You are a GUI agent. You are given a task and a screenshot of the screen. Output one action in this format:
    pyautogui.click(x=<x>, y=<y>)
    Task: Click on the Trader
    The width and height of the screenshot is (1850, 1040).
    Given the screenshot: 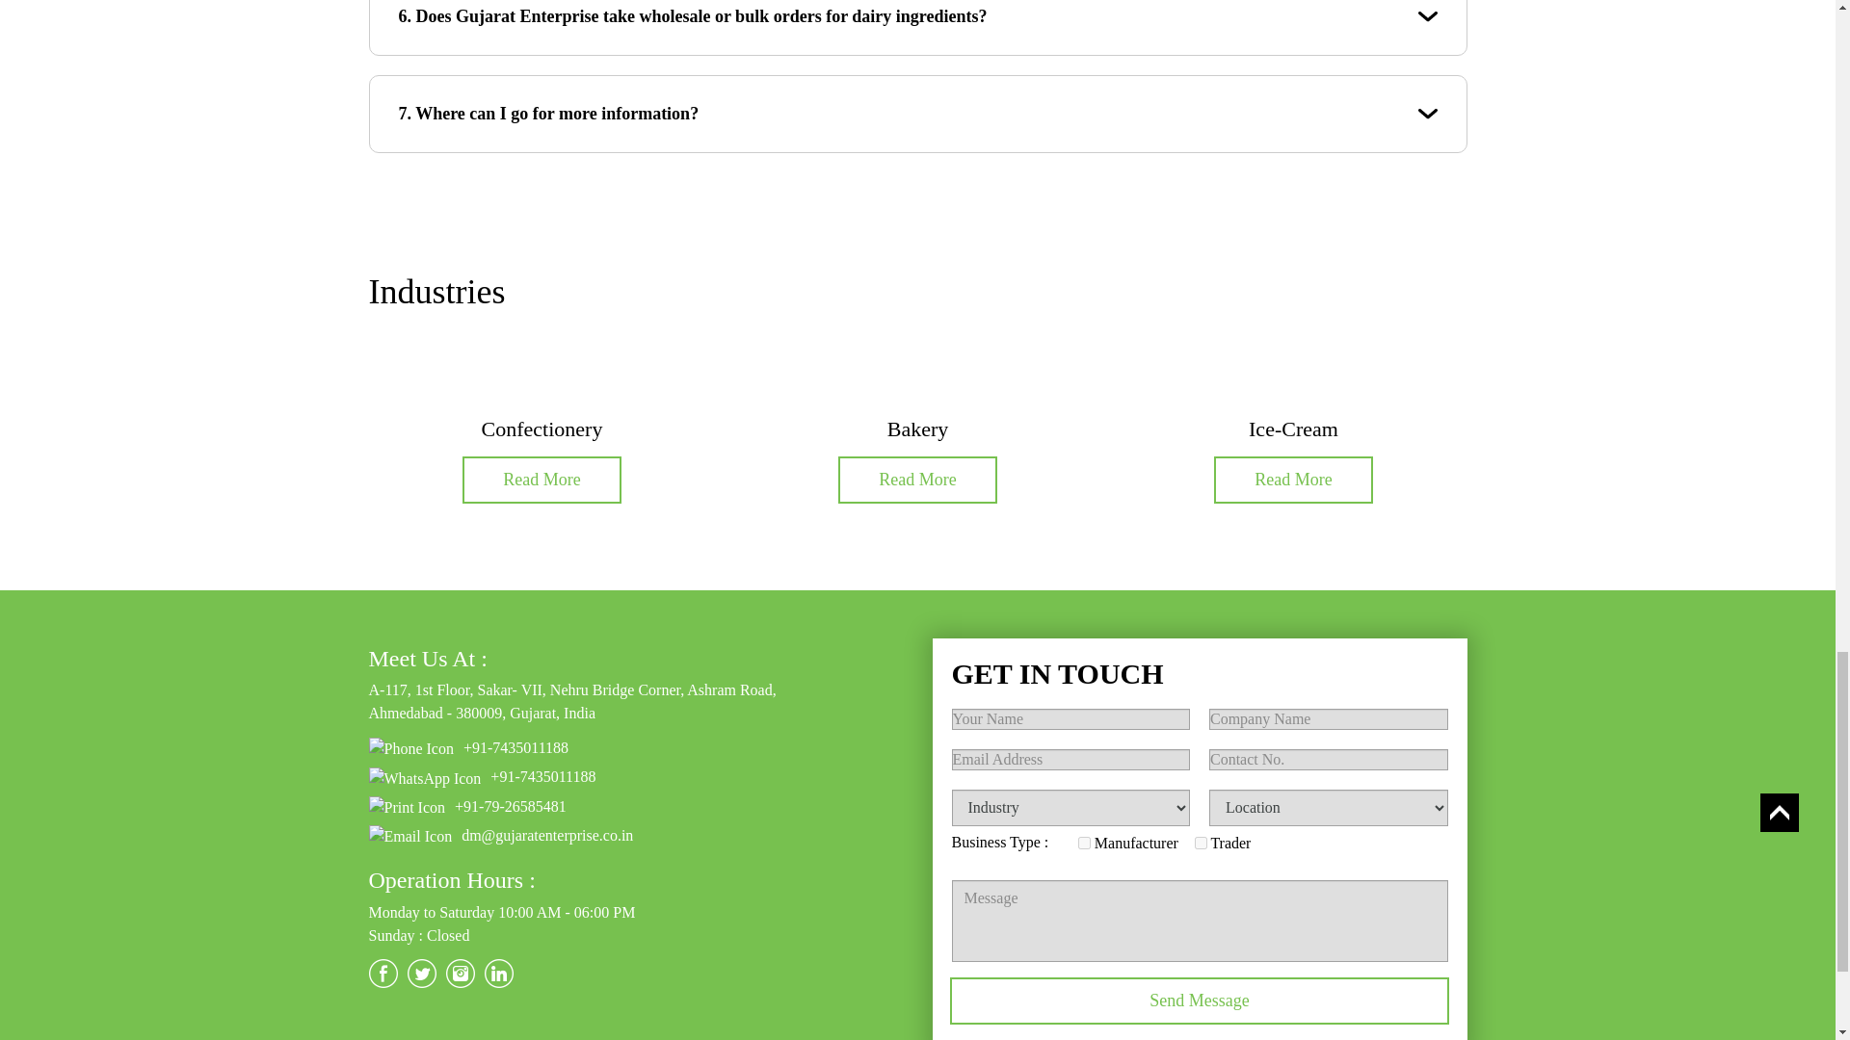 What is the action you would take?
    pyautogui.click(x=1201, y=844)
    